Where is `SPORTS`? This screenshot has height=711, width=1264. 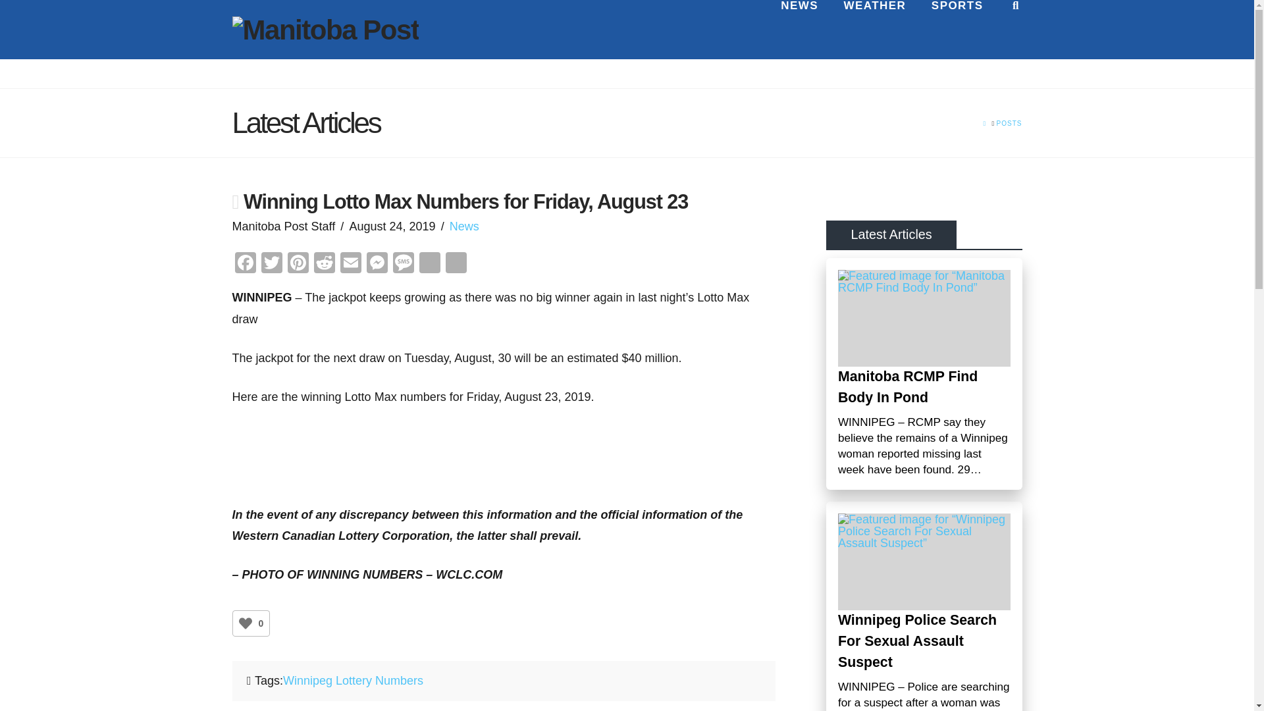 SPORTS is located at coordinates (957, 29).